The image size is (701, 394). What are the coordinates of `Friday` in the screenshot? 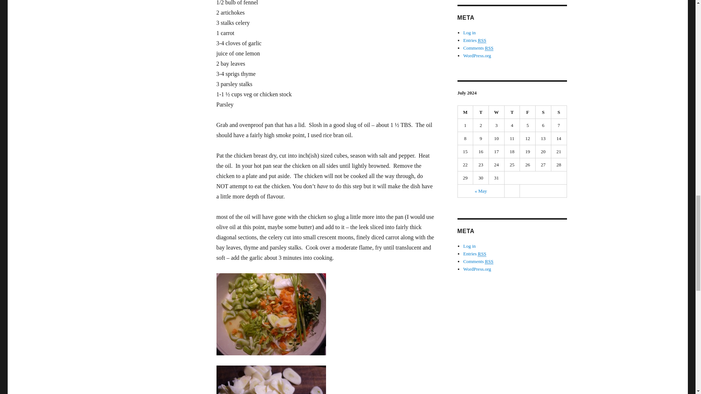 It's located at (528, 112).